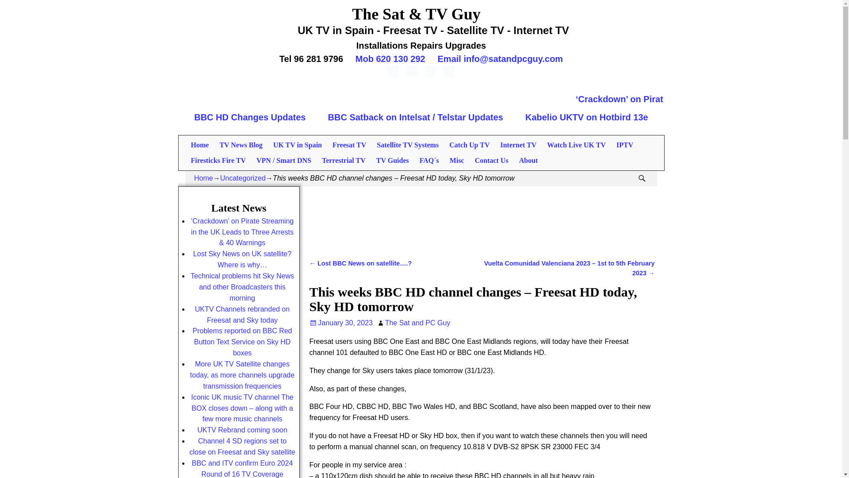  Describe the element at coordinates (418, 323) in the screenshot. I see `View all posts by The Sat and PC Guy` at that location.